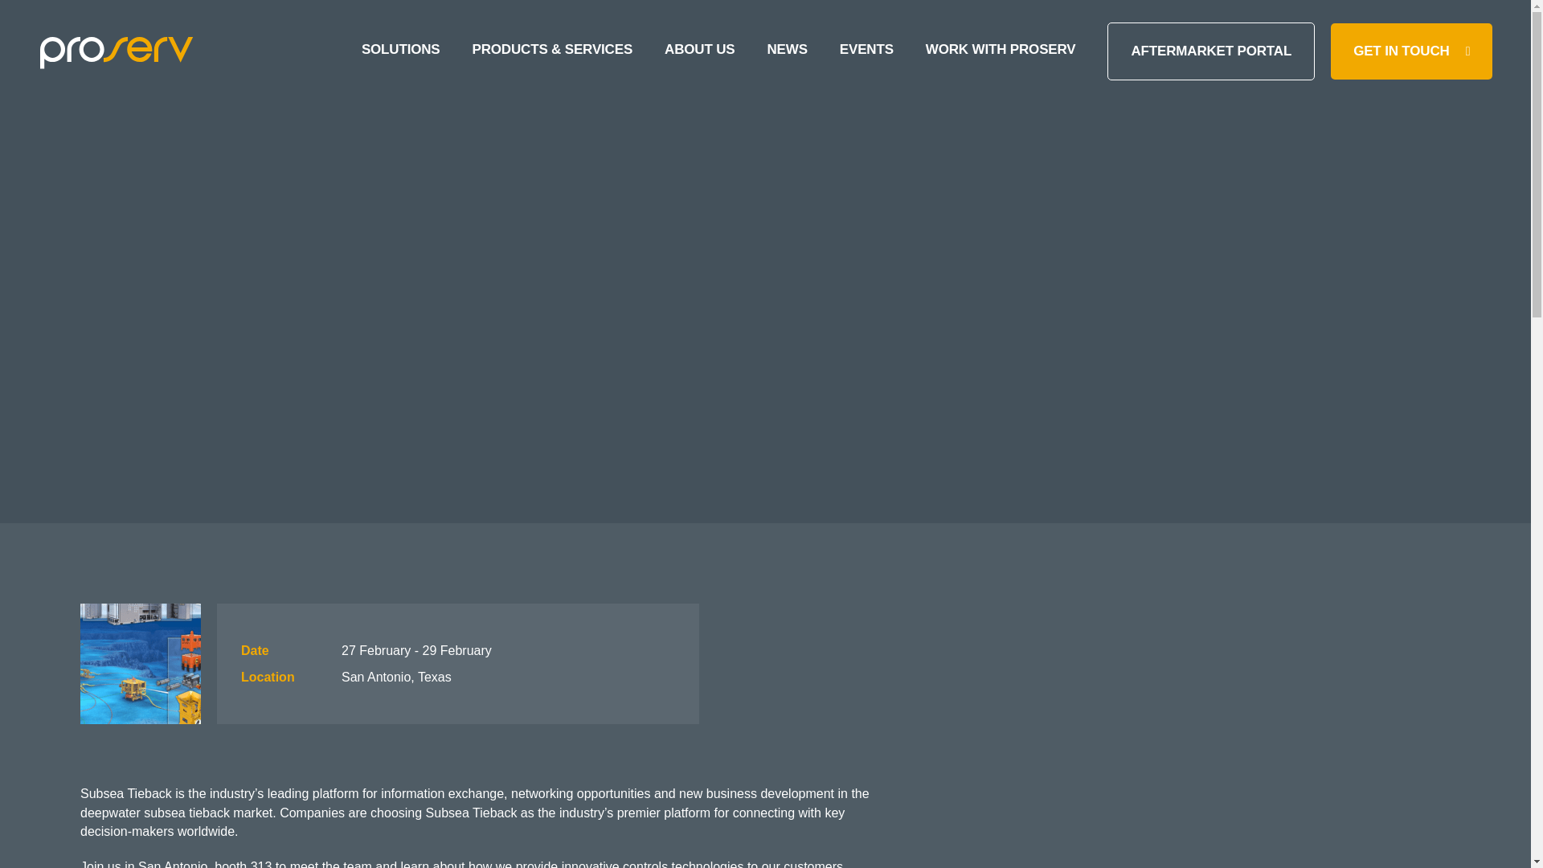 Image resolution: width=1543 pixels, height=868 pixels. Describe the element at coordinates (1411, 51) in the screenshot. I see `GET IN TOUCH` at that location.